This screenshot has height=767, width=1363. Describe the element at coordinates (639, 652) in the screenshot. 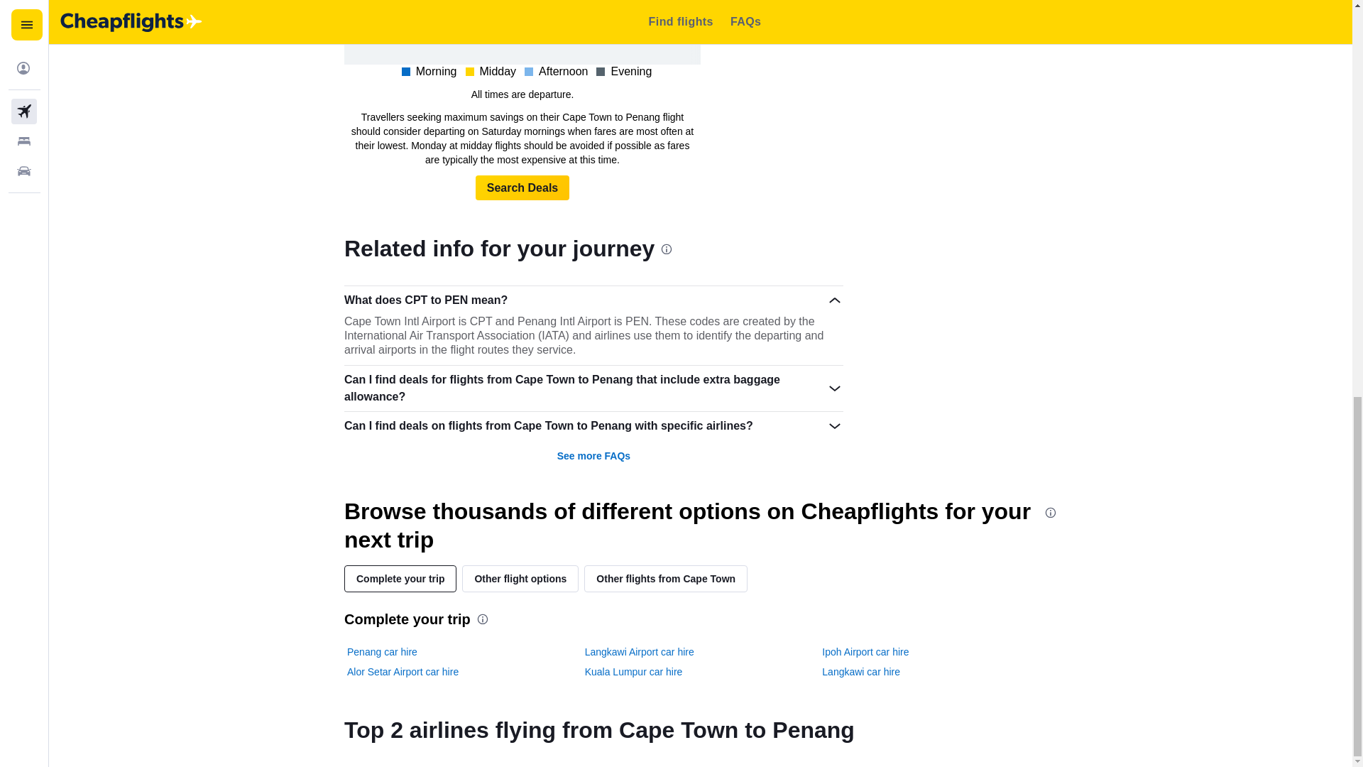

I see `Langkawi Airport car hire` at that location.